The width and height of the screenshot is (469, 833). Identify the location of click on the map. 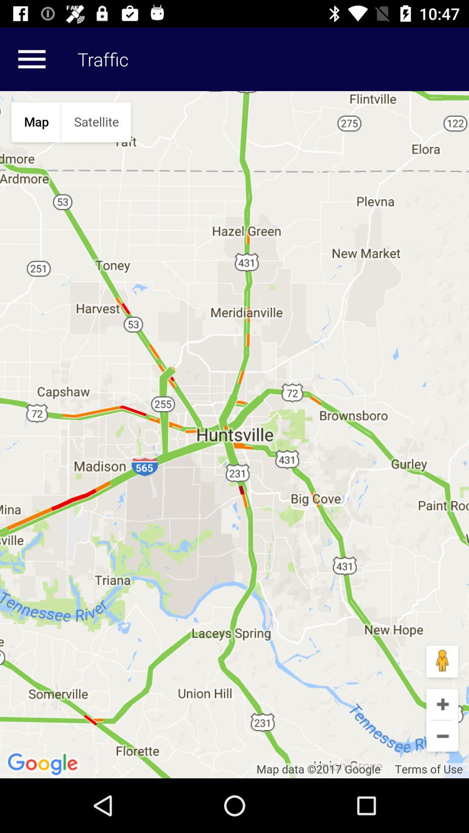
(234, 435).